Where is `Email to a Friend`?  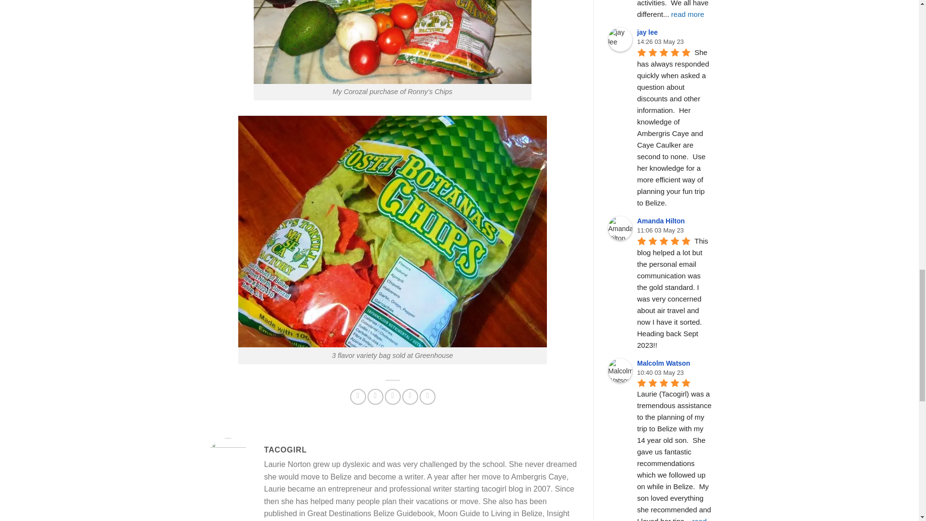 Email to a Friend is located at coordinates (393, 397).